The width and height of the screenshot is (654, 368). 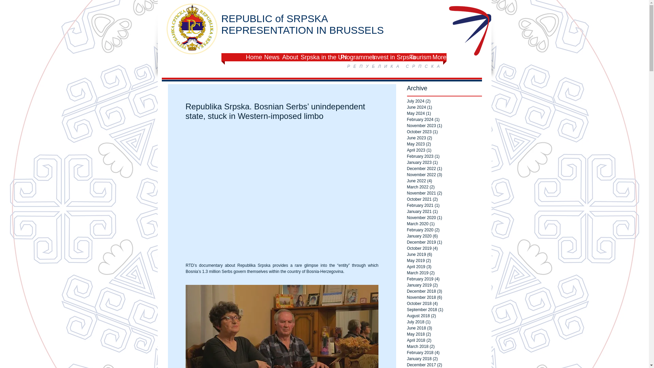 What do you see at coordinates (252, 57) in the screenshot?
I see `Home` at bounding box center [252, 57].